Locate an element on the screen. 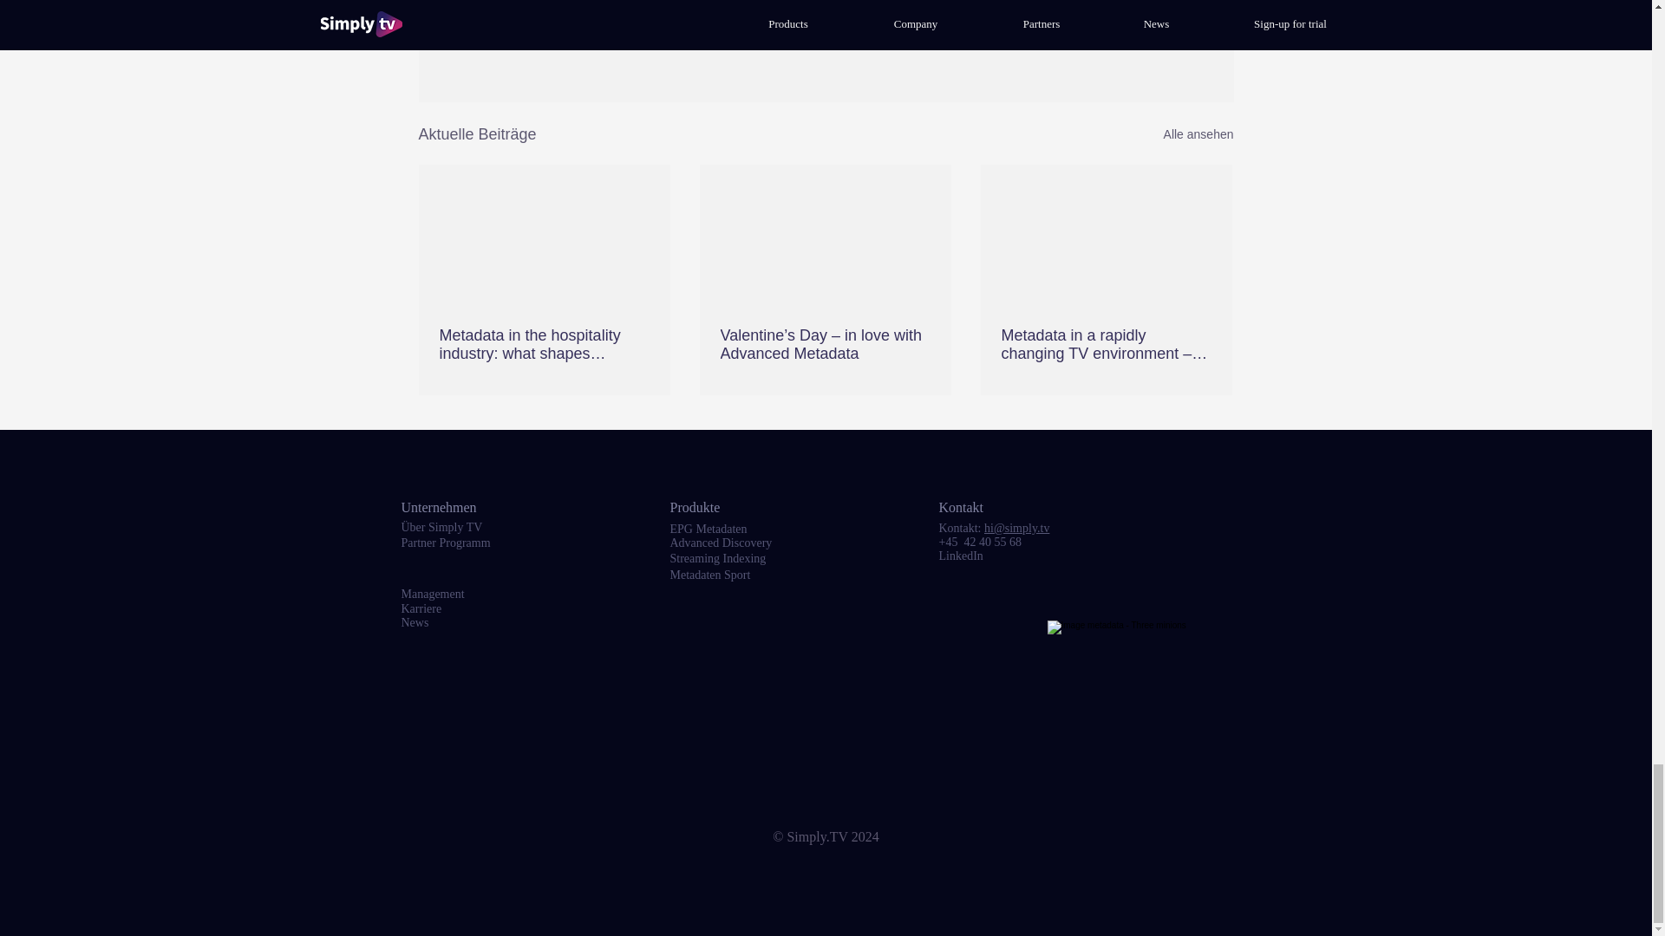 The image size is (1665, 936). Alle ansehen is located at coordinates (1198, 134).